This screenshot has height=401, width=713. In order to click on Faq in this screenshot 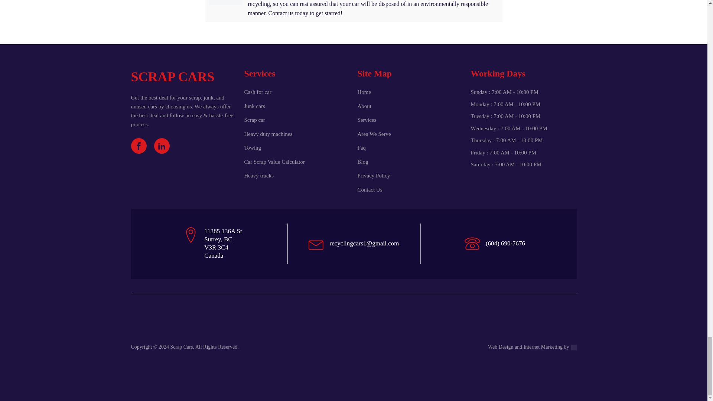, I will do `click(361, 148)`.